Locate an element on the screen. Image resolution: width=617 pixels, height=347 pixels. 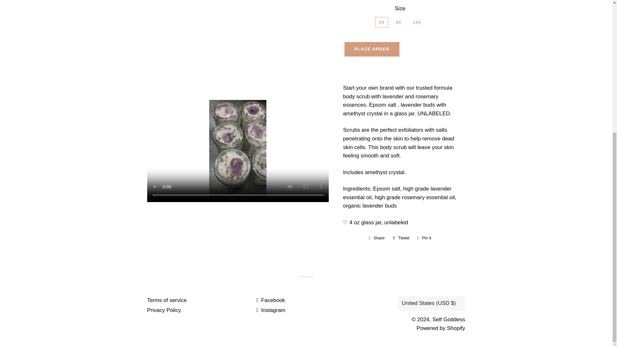
Self Goddess on Facebook is located at coordinates (271, 300).